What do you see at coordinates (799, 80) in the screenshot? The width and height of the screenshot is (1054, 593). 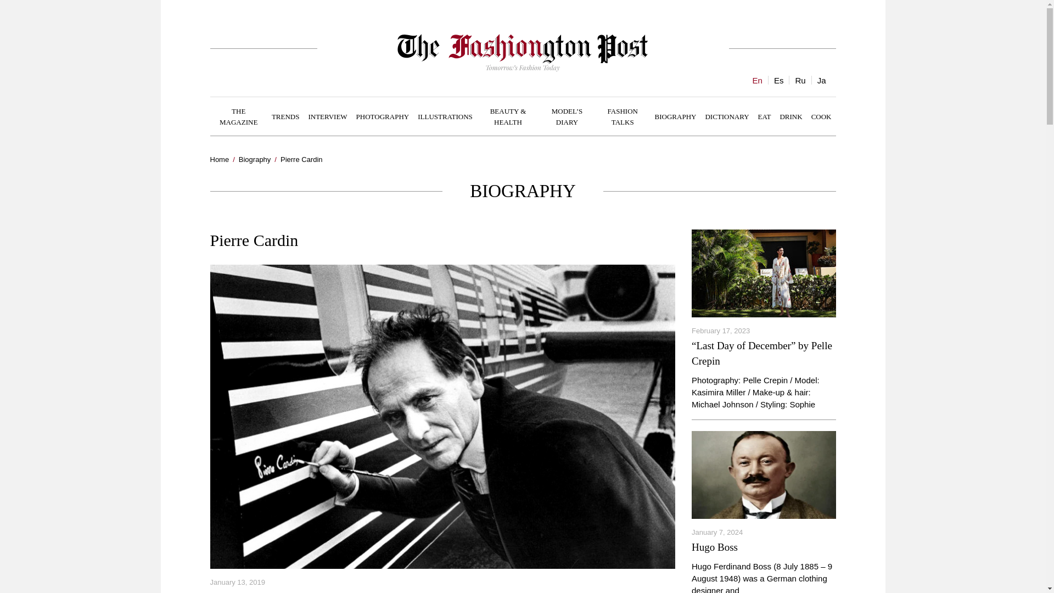 I see `Ru` at bounding box center [799, 80].